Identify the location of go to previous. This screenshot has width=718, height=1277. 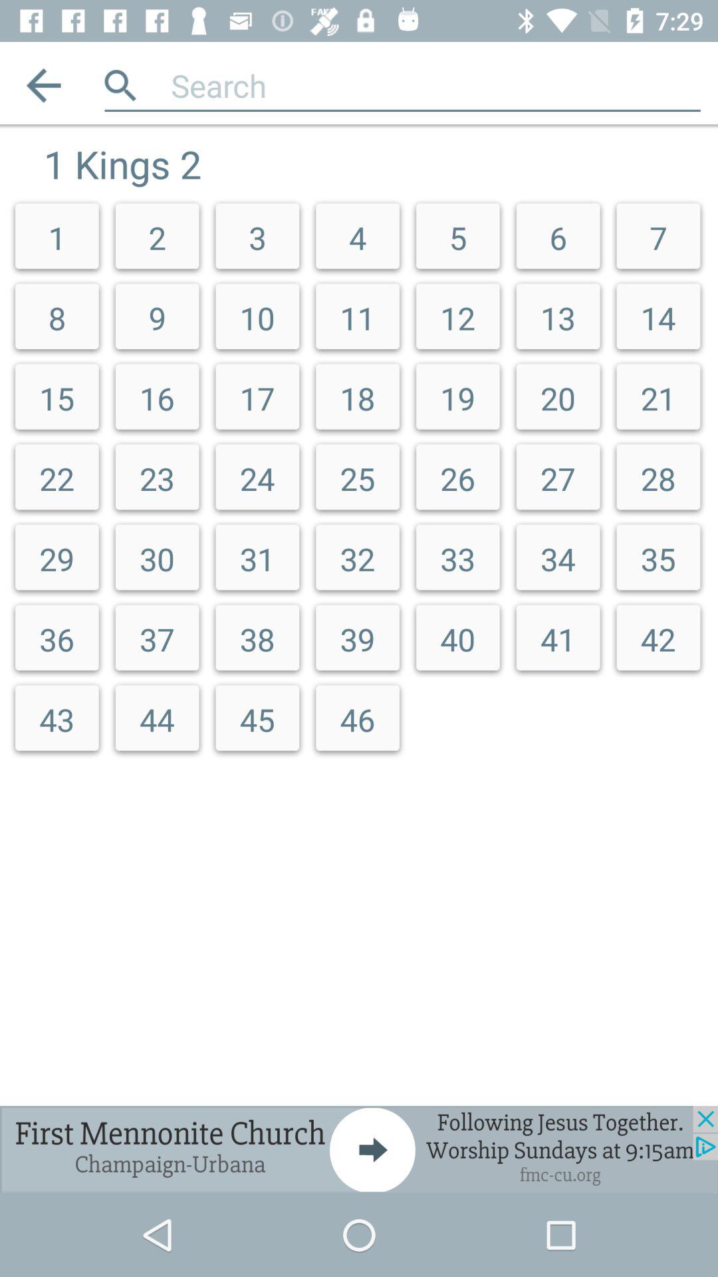
(44, 85).